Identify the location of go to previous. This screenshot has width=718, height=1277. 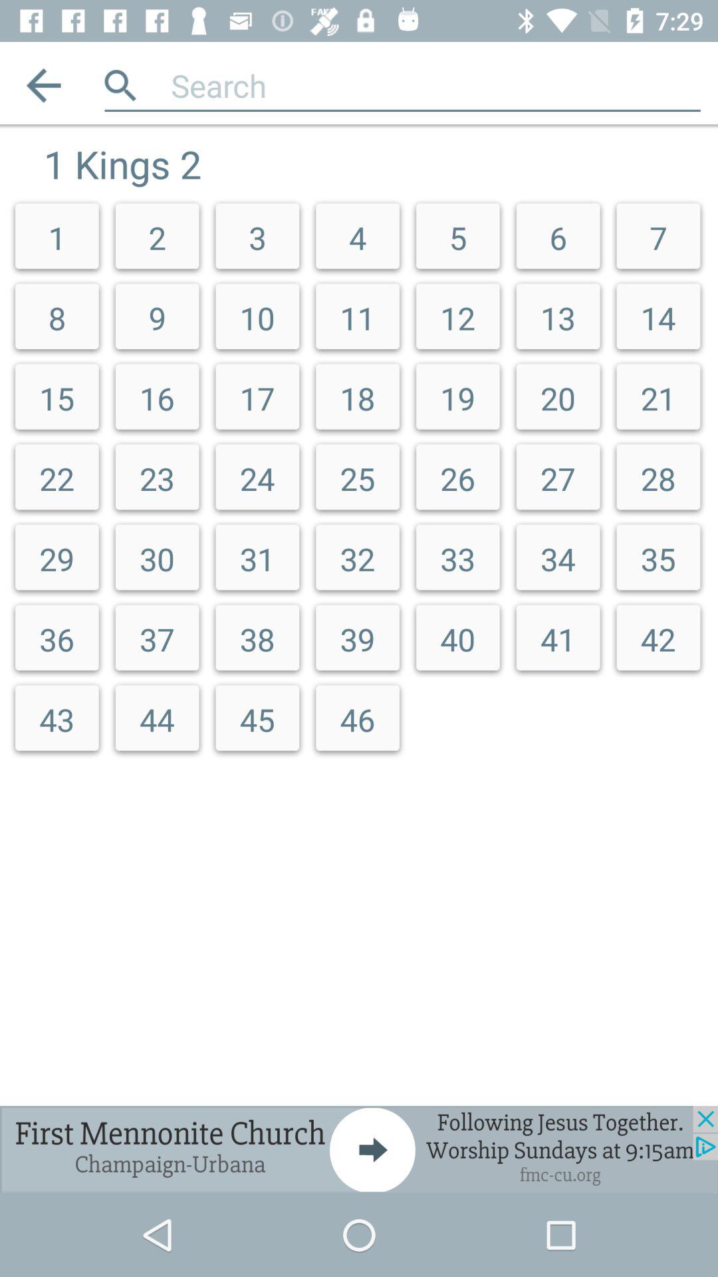
(44, 85).